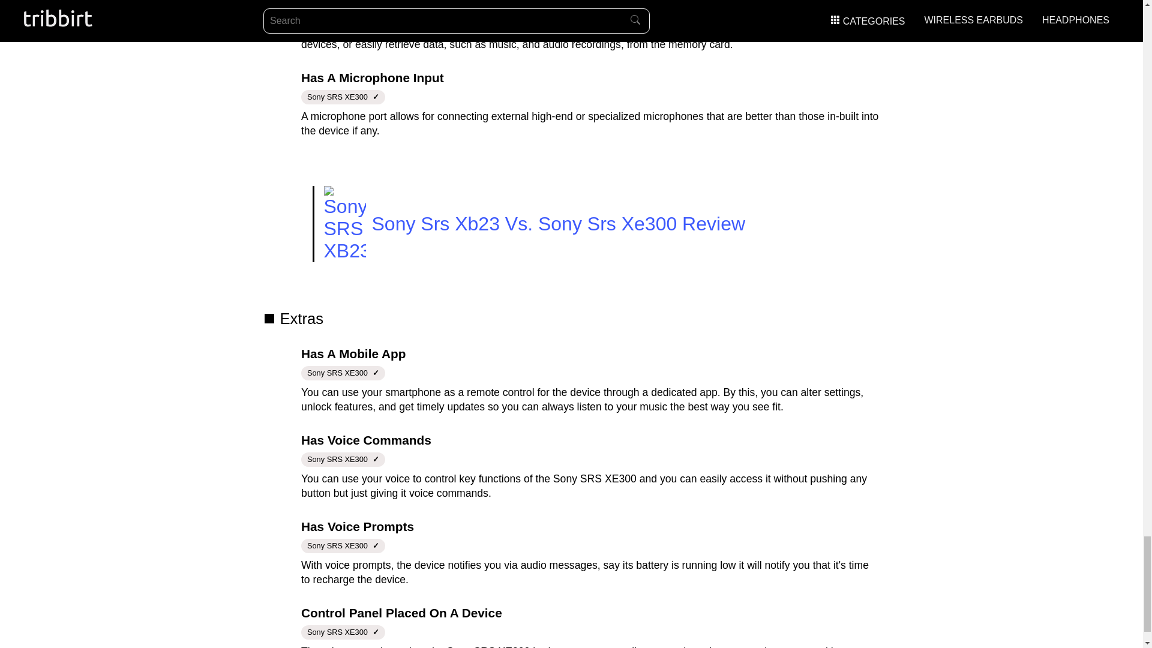 The height and width of the screenshot is (648, 1152). What do you see at coordinates (577, 224) in the screenshot?
I see `Sony Srs Xb23 Vs. Sony Srs Xe300 Review` at bounding box center [577, 224].